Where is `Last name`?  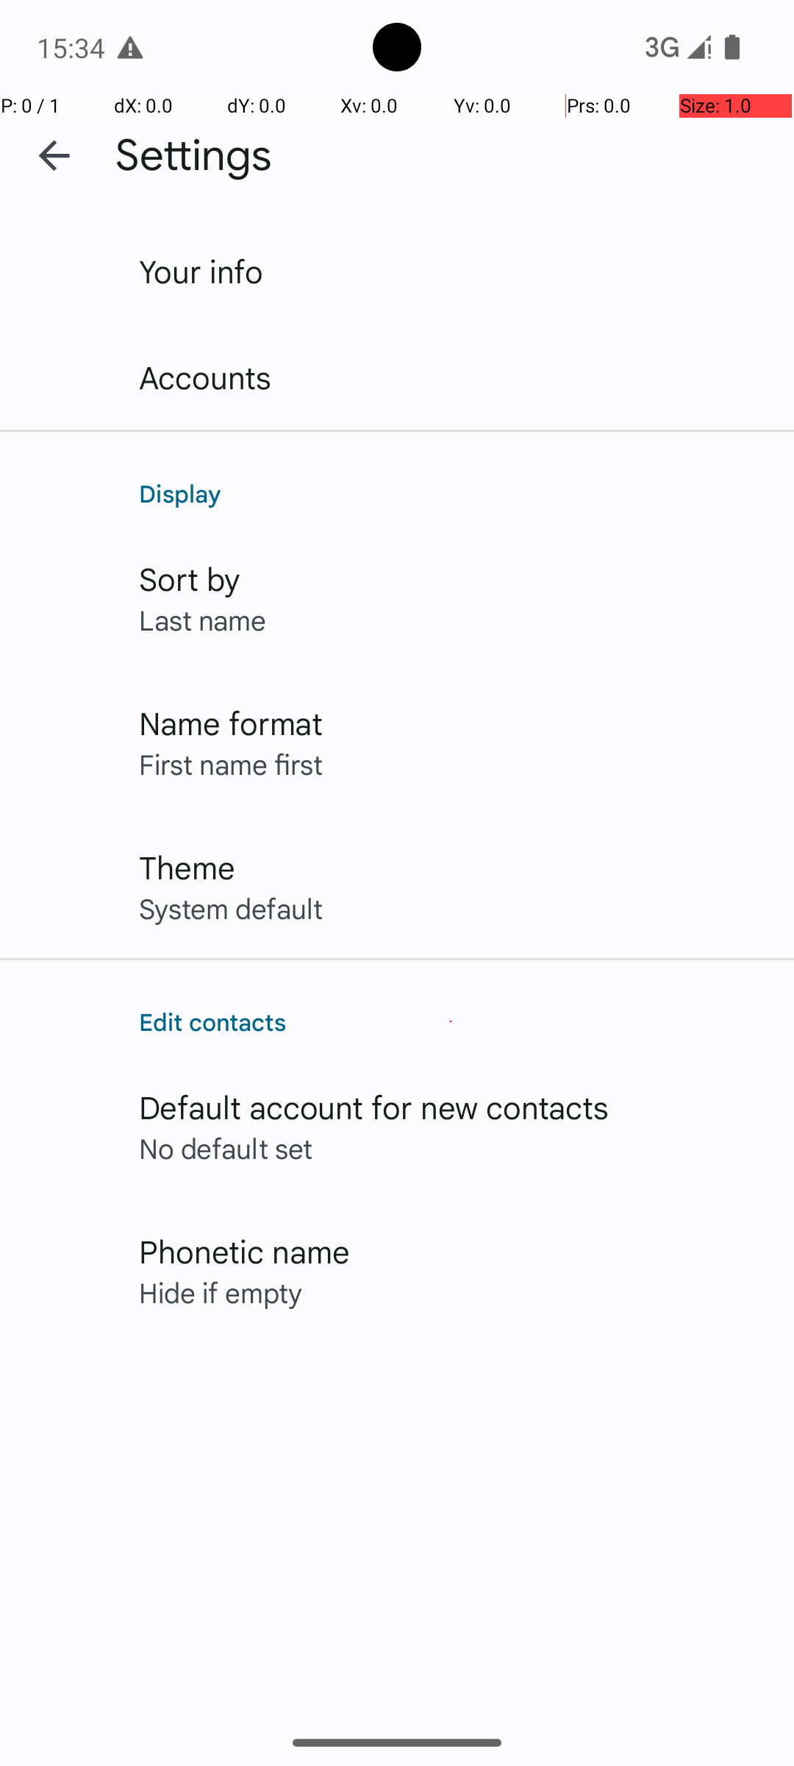 Last name is located at coordinates (203, 620).